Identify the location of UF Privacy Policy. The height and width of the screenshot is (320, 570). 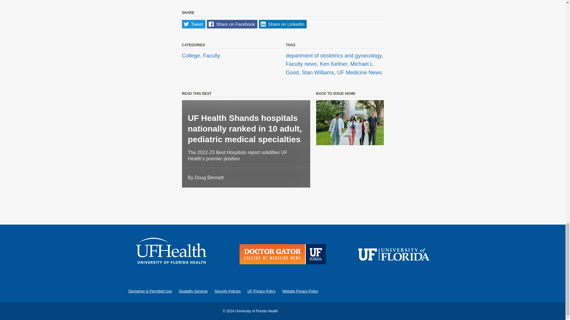
(261, 291).